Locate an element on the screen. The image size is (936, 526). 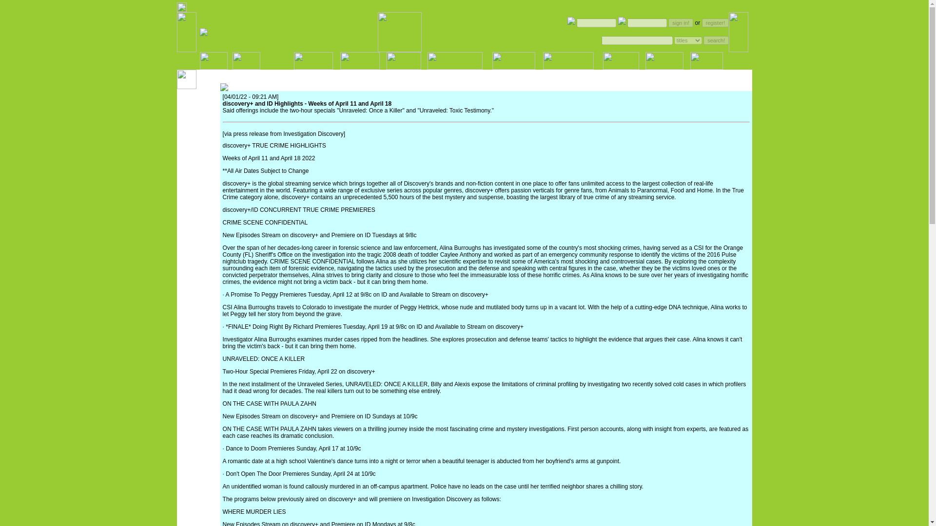
register! is located at coordinates (716, 22).